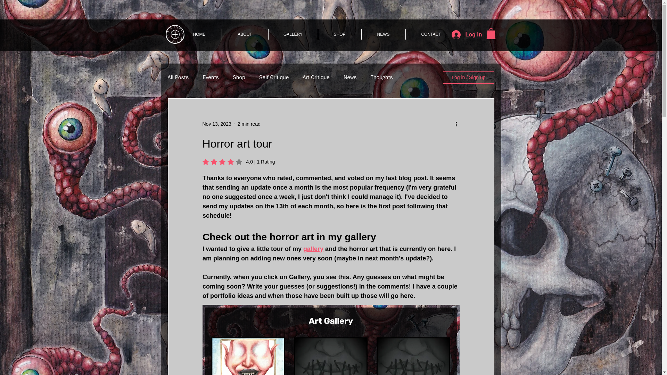 The image size is (667, 375). Describe the element at coordinates (239, 77) in the screenshot. I see `Shop` at that location.